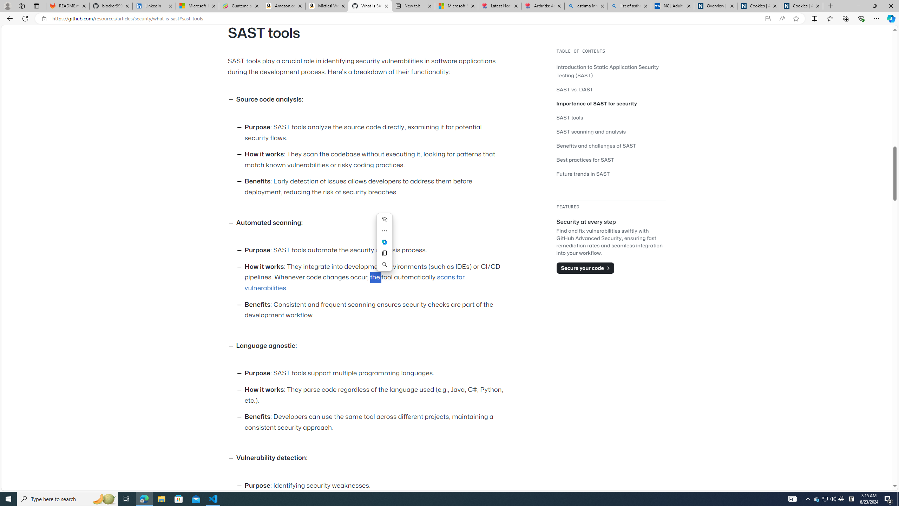 This screenshot has height=506, width=899. I want to click on SAST scanning and analysis, so click(611, 131).